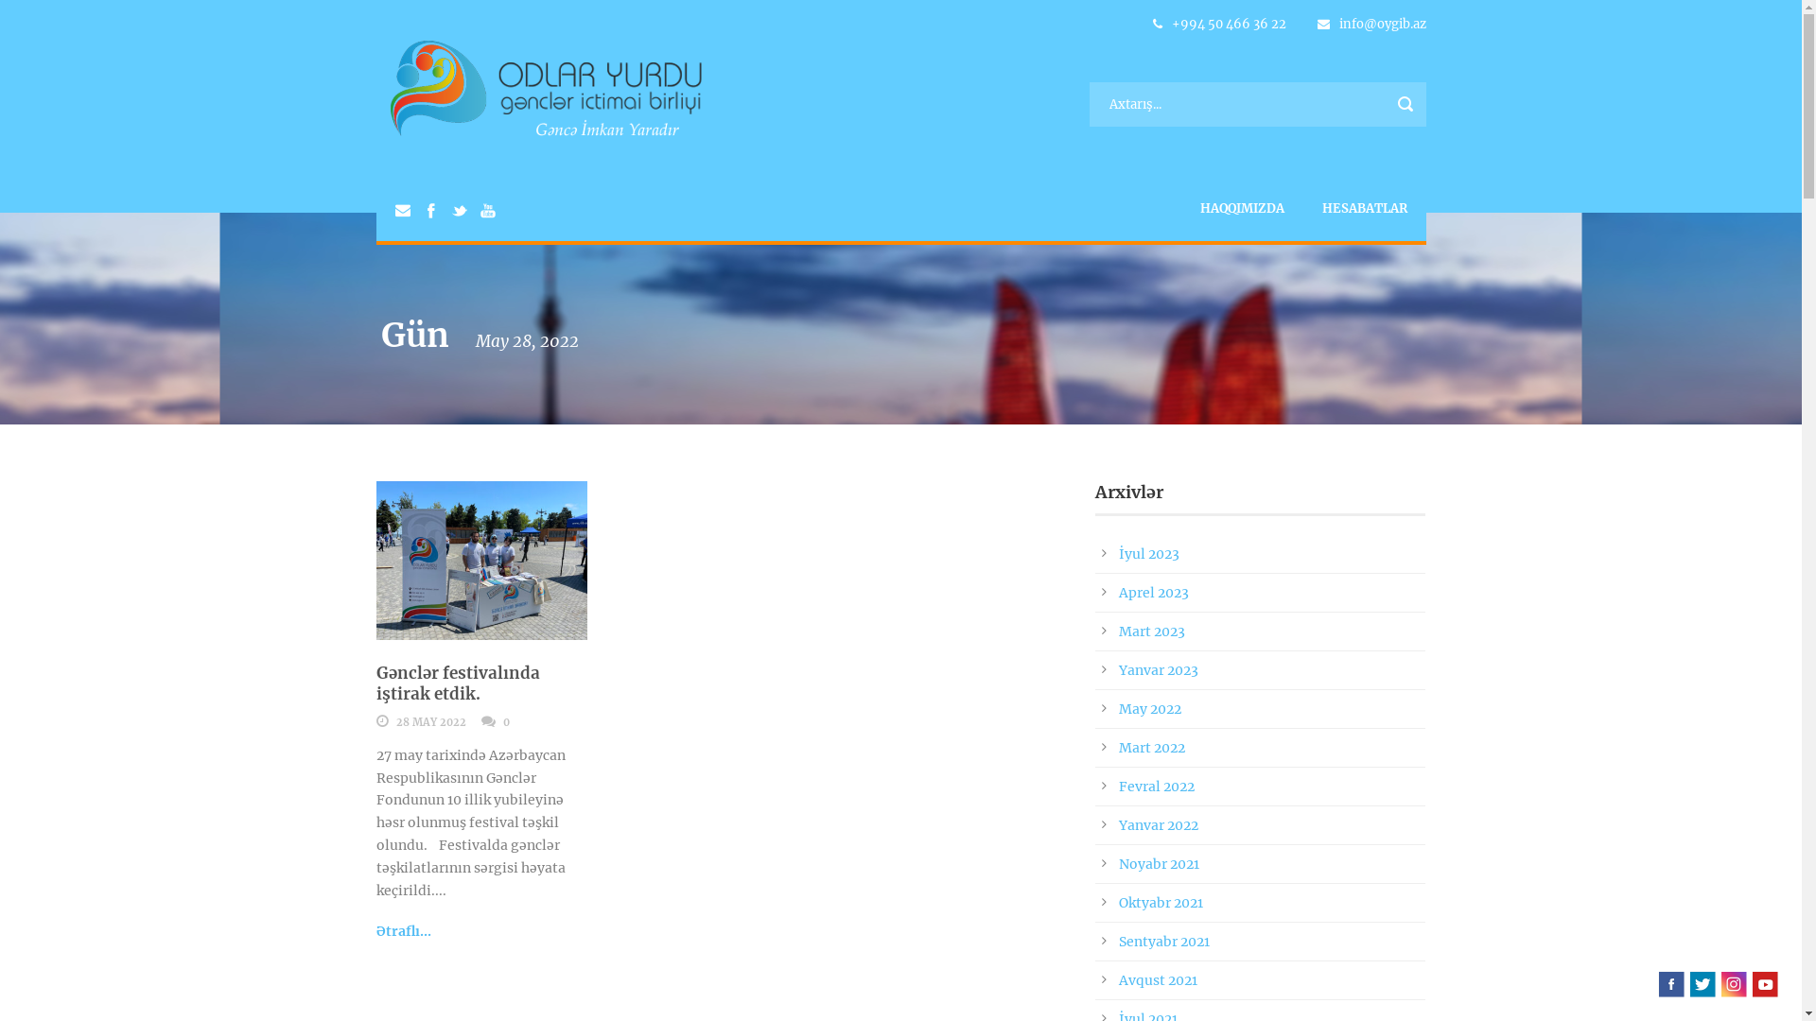  Describe the element at coordinates (1151, 748) in the screenshot. I see `Mart 2022` at that location.